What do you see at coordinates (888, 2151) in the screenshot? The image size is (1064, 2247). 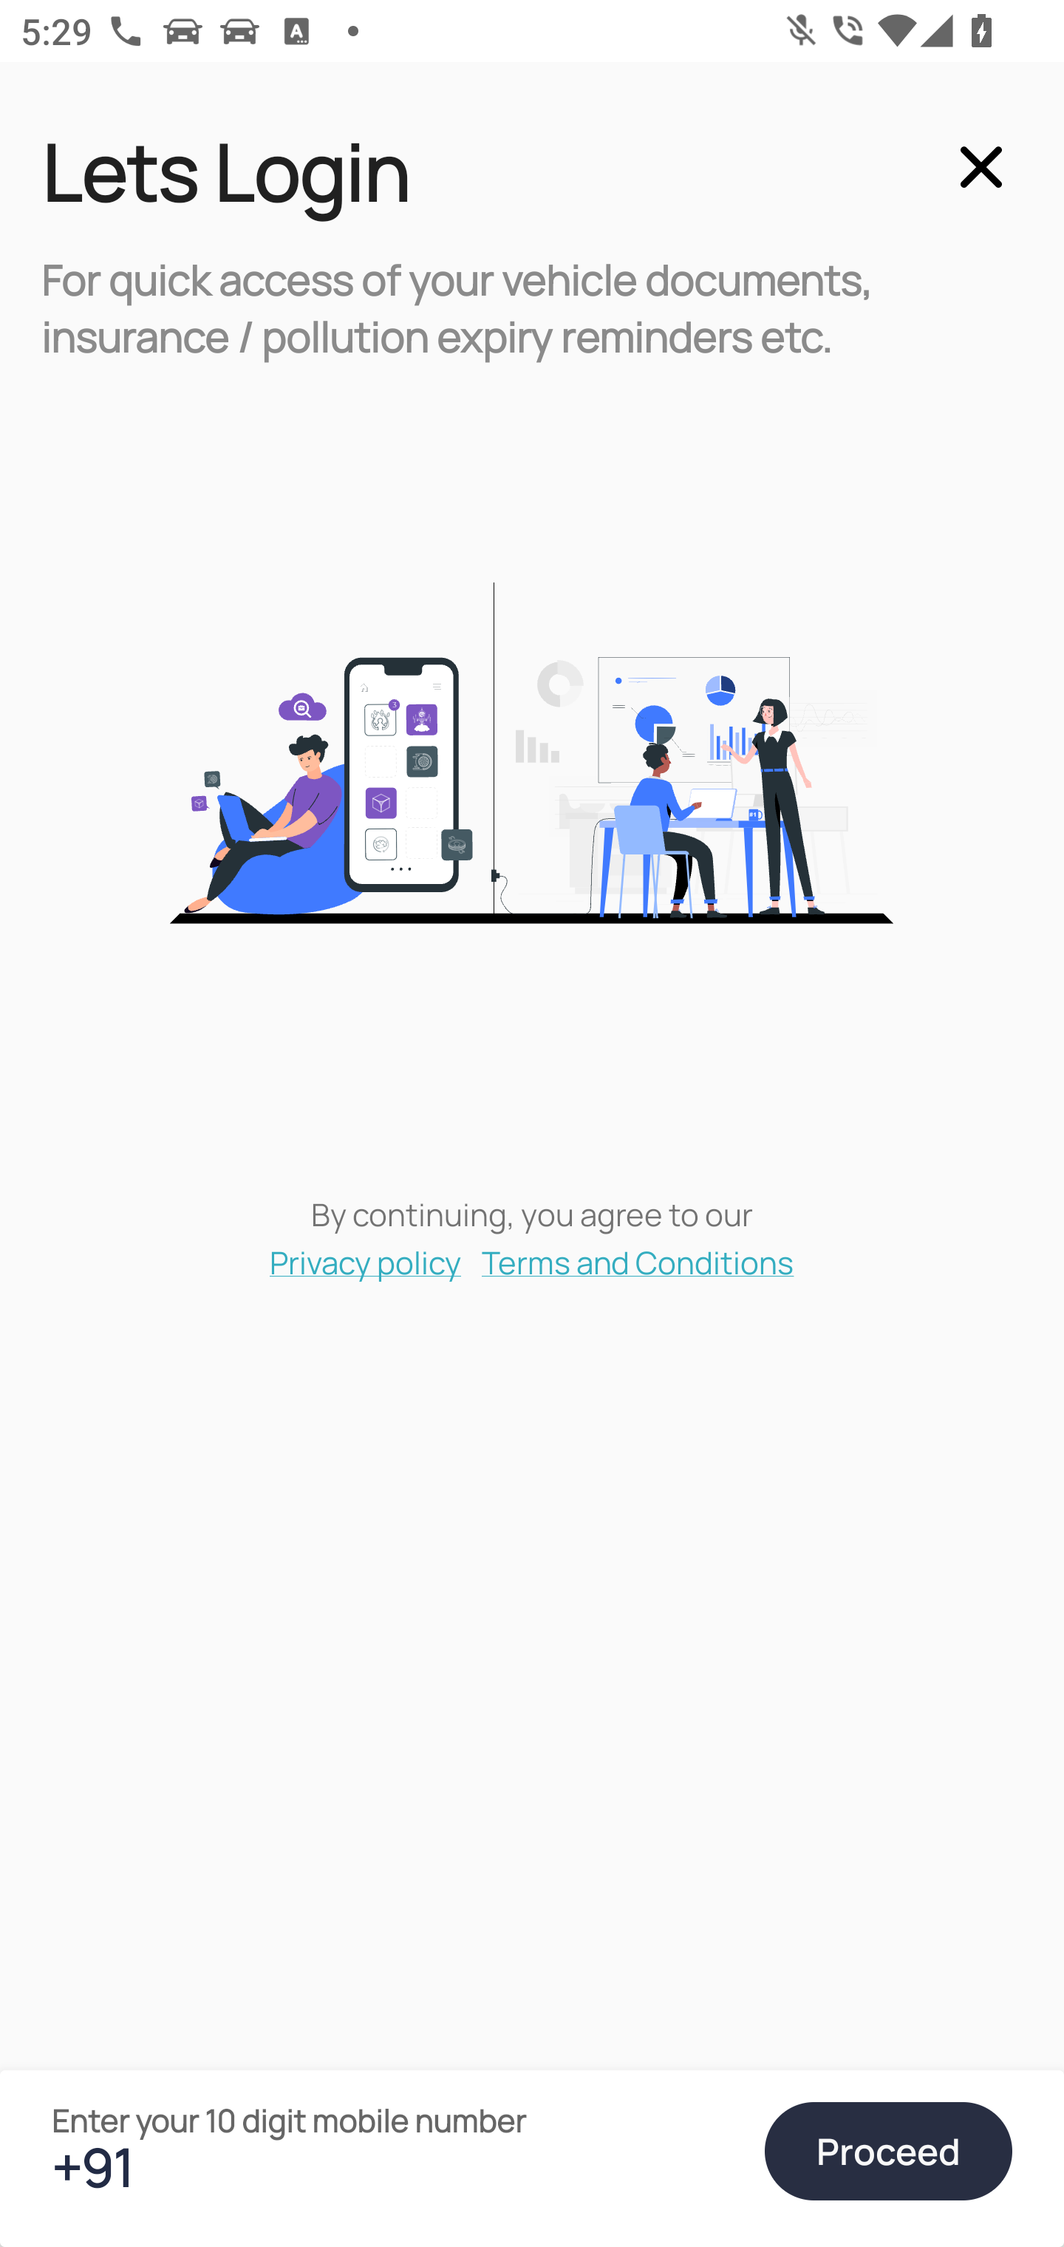 I see `Proceed` at bounding box center [888, 2151].